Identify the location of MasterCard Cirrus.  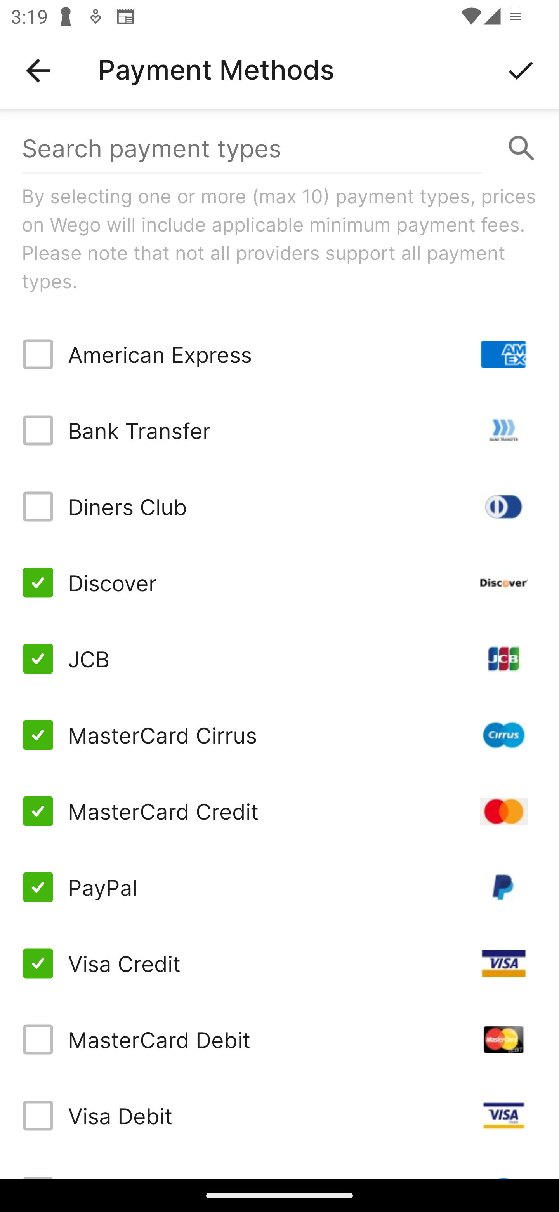
(279, 735).